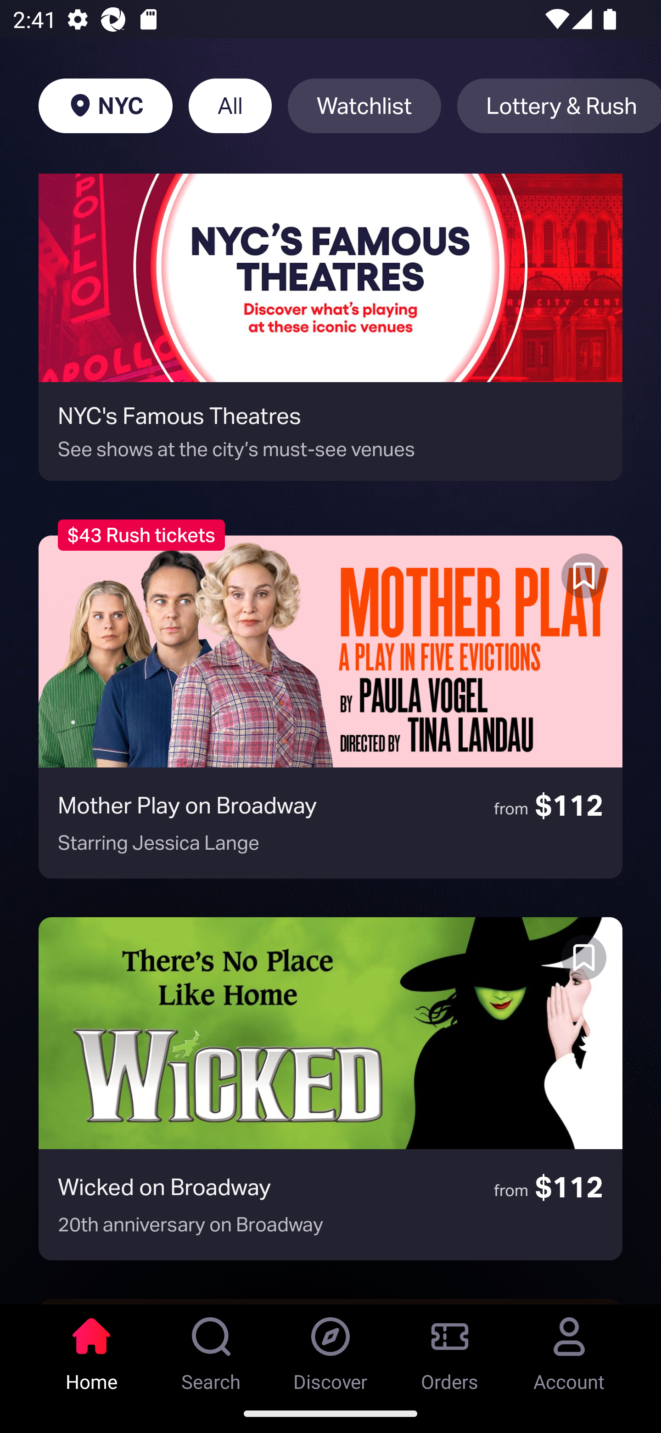 This screenshot has height=1433, width=661. I want to click on NYC, so click(105, 106).